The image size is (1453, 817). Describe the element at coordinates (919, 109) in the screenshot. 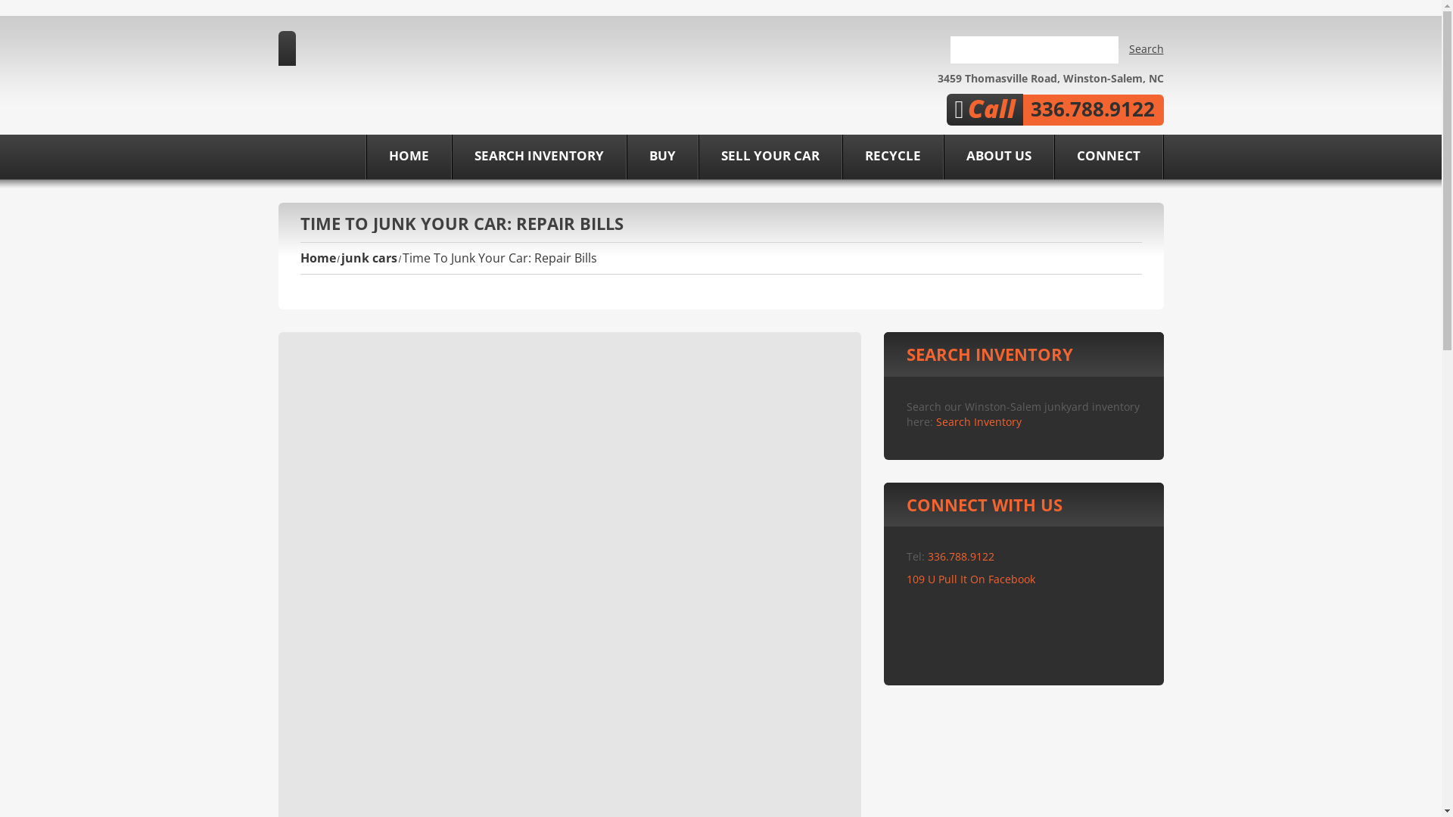

I see `Watch us on Youtube` at that location.